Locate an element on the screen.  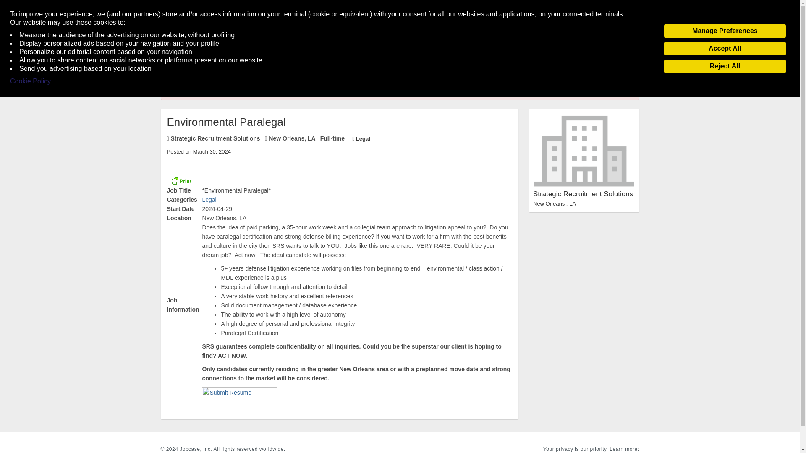
Want to post a job around Louisiana? is located at coordinates (314, 54).